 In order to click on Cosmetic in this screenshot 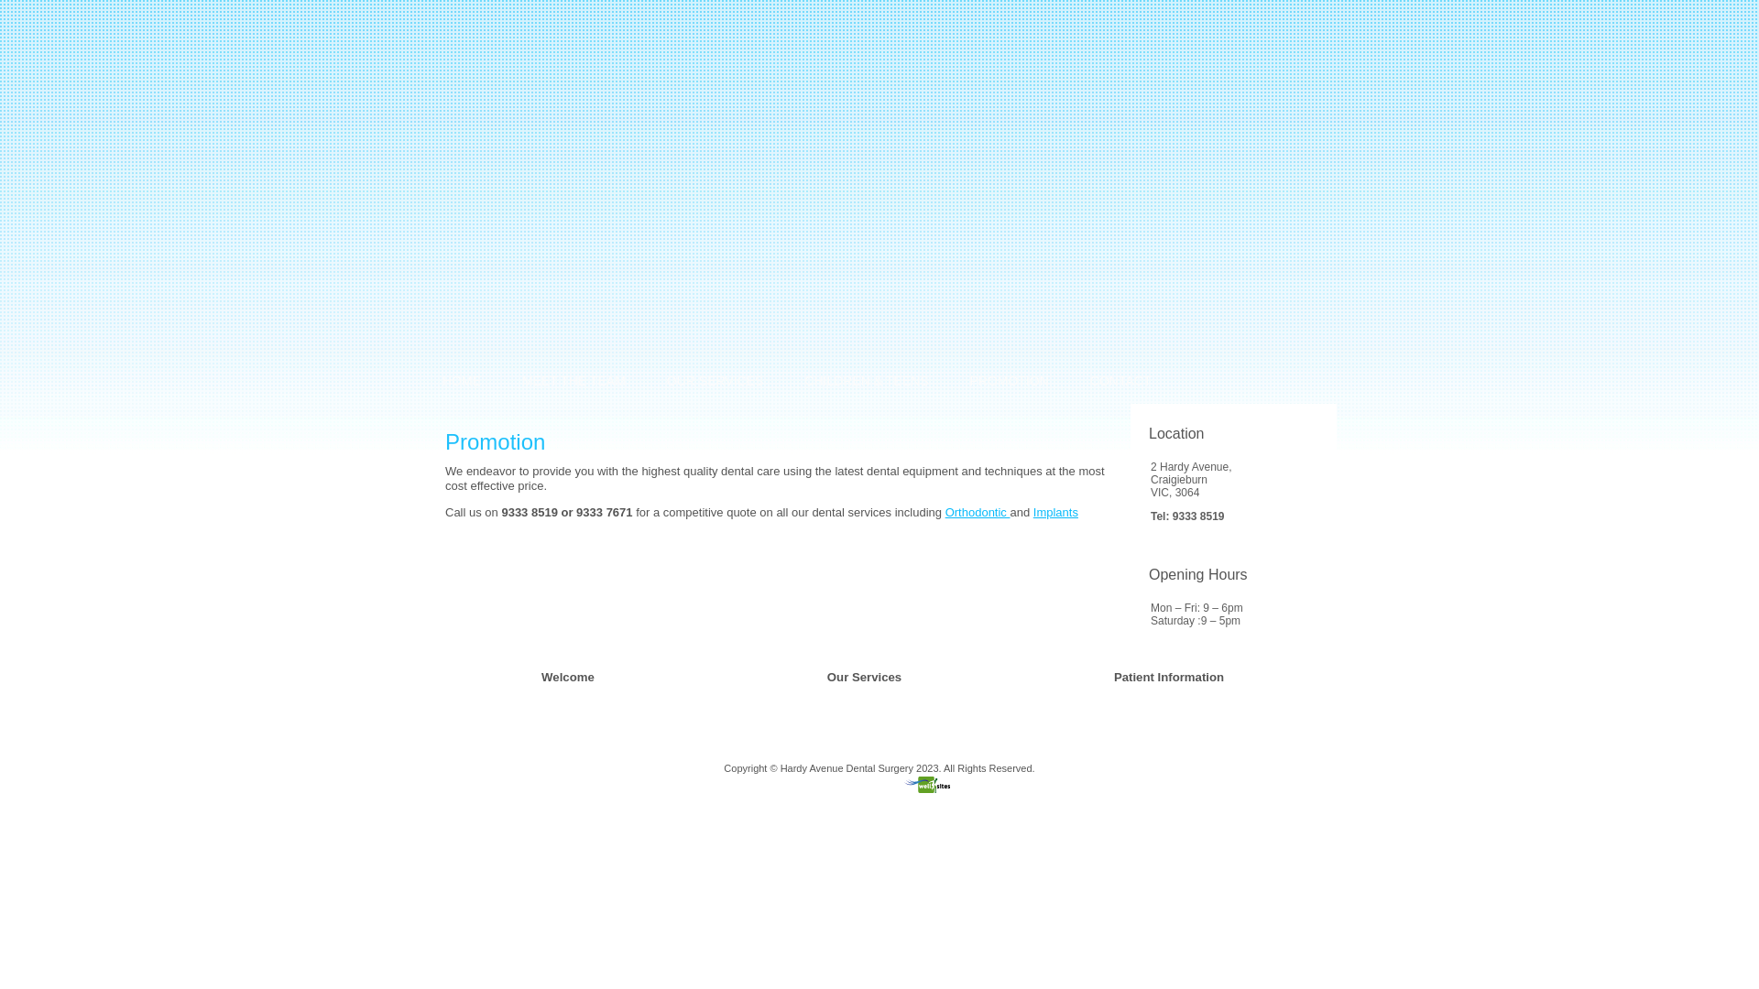, I will do `click(848, 723)`.